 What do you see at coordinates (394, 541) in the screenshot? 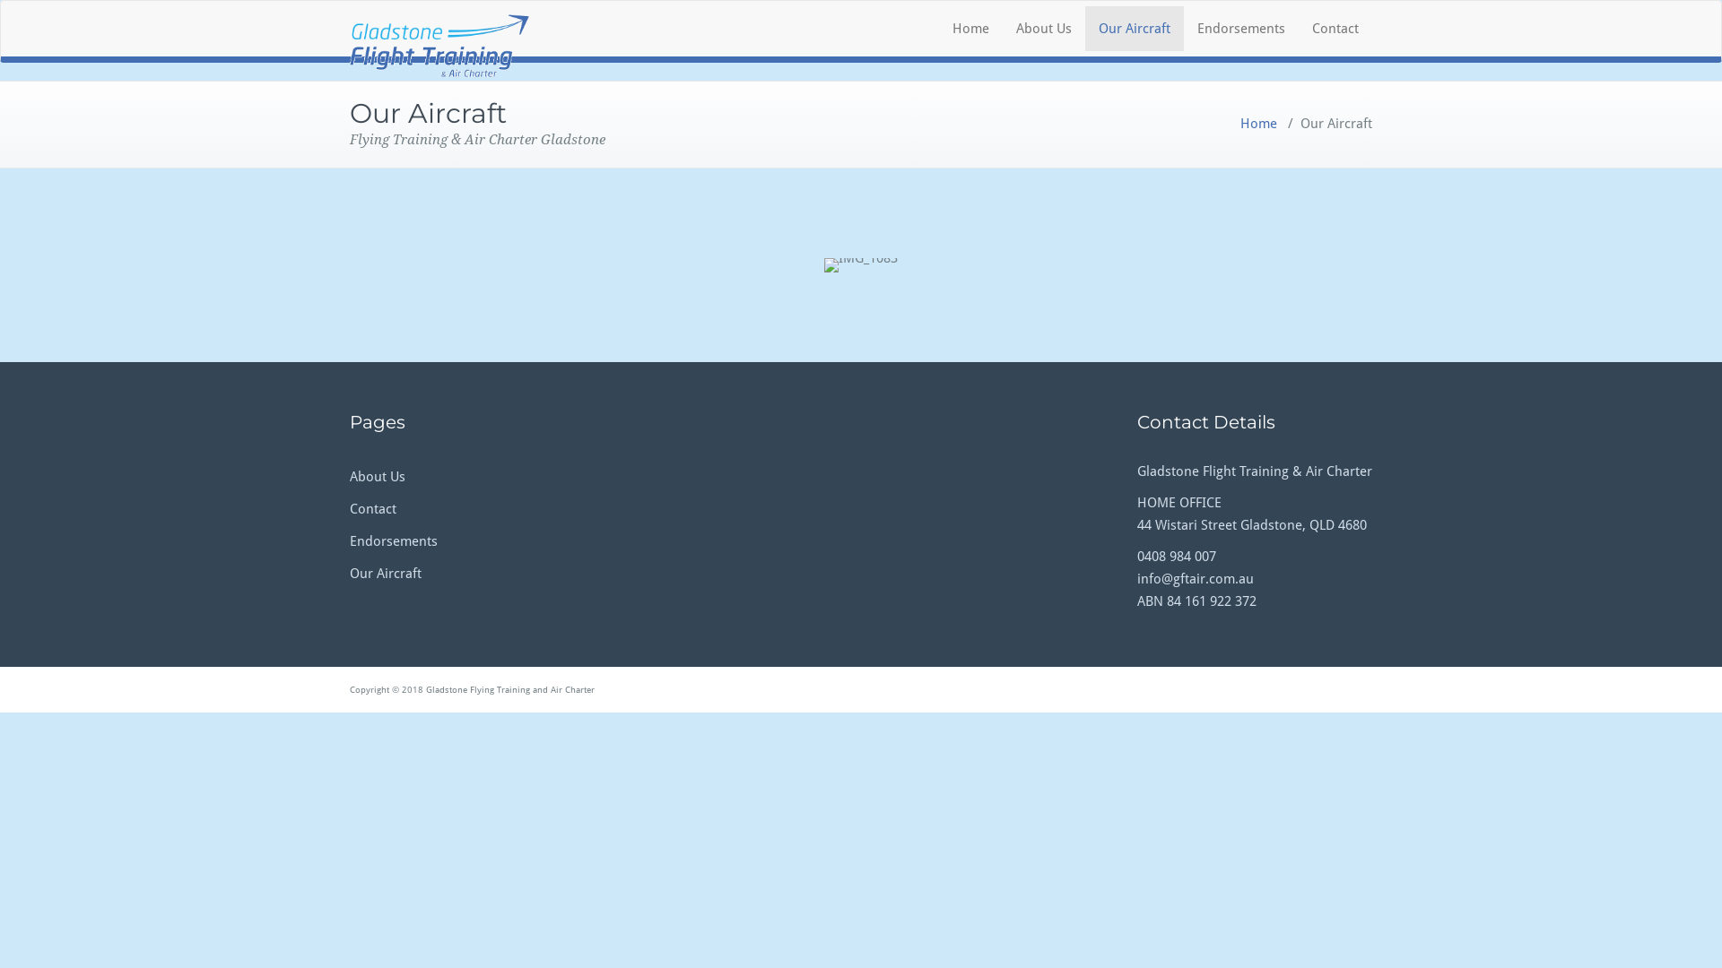
I see `Endorsements` at bounding box center [394, 541].